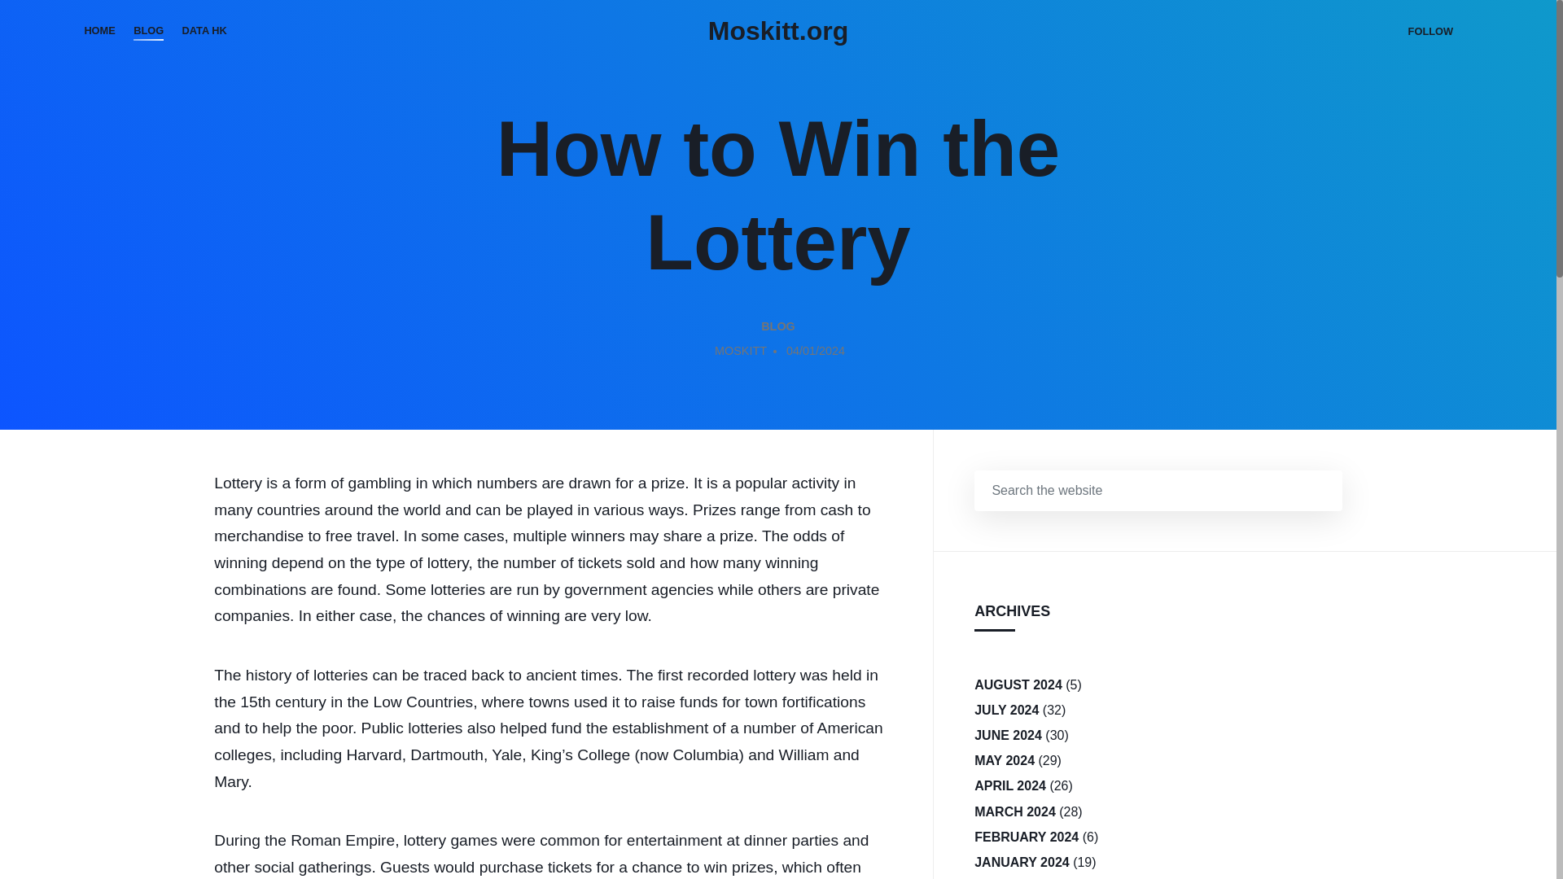  What do you see at coordinates (148, 31) in the screenshot?
I see `Blog` at bounding box center [148, 31].